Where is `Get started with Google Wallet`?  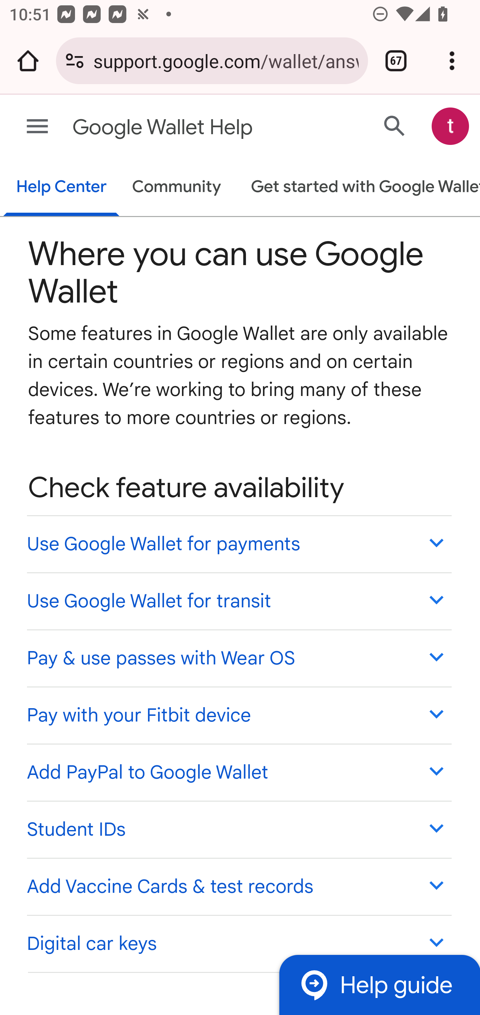
Get started with Google Wallet is located at coordinates (359, 188).